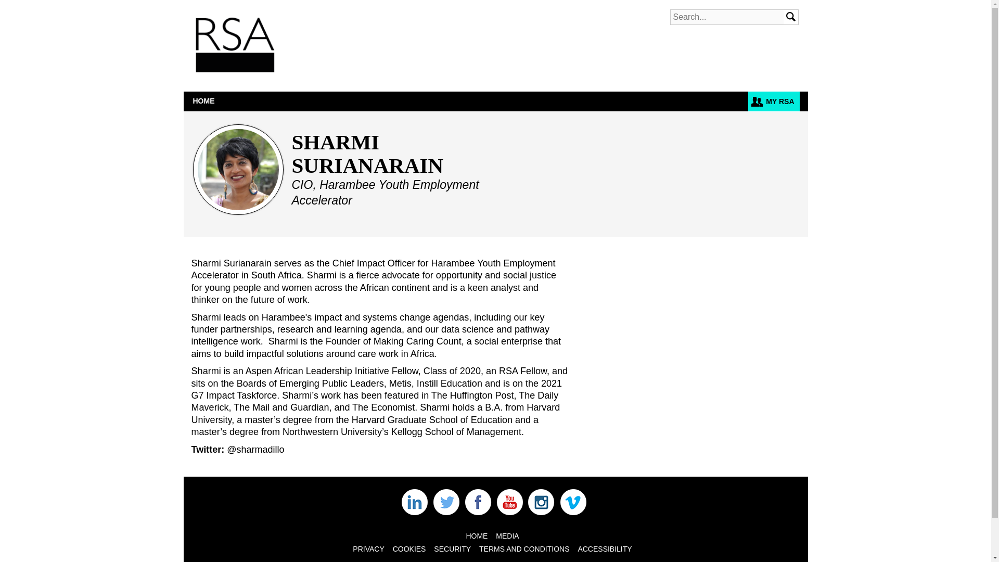 The image size is (999, 562). I want to click on HOME, so click(476, 535).